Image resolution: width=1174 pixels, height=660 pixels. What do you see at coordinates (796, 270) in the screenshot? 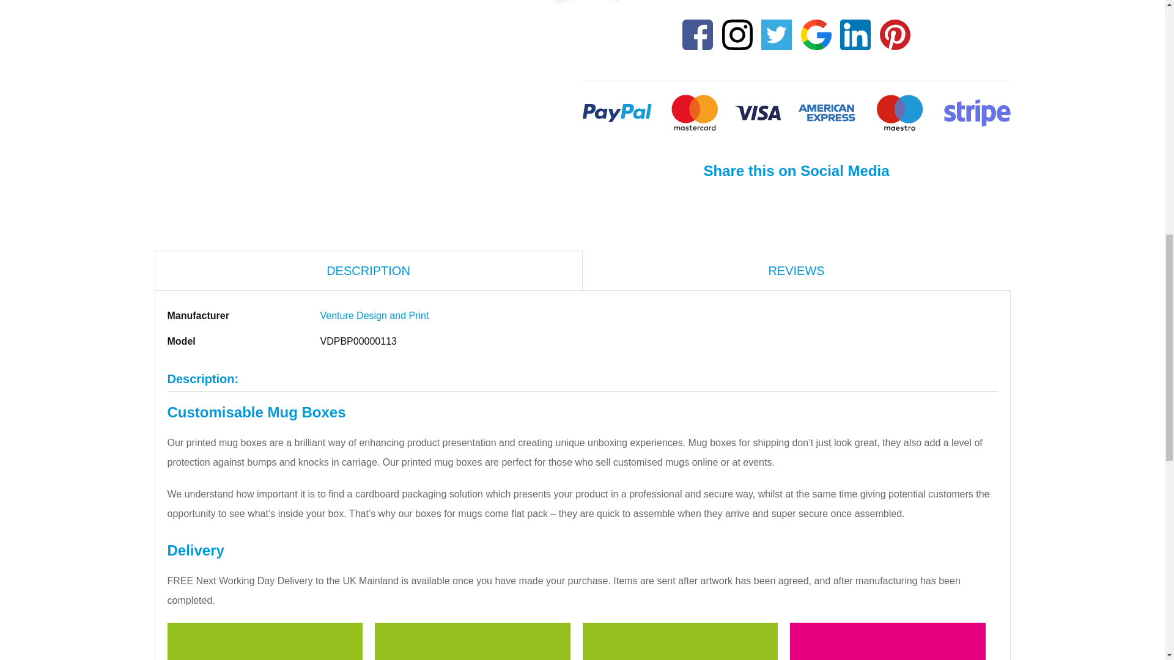
I see `REVIEWS` at bounding box center [796, 270].